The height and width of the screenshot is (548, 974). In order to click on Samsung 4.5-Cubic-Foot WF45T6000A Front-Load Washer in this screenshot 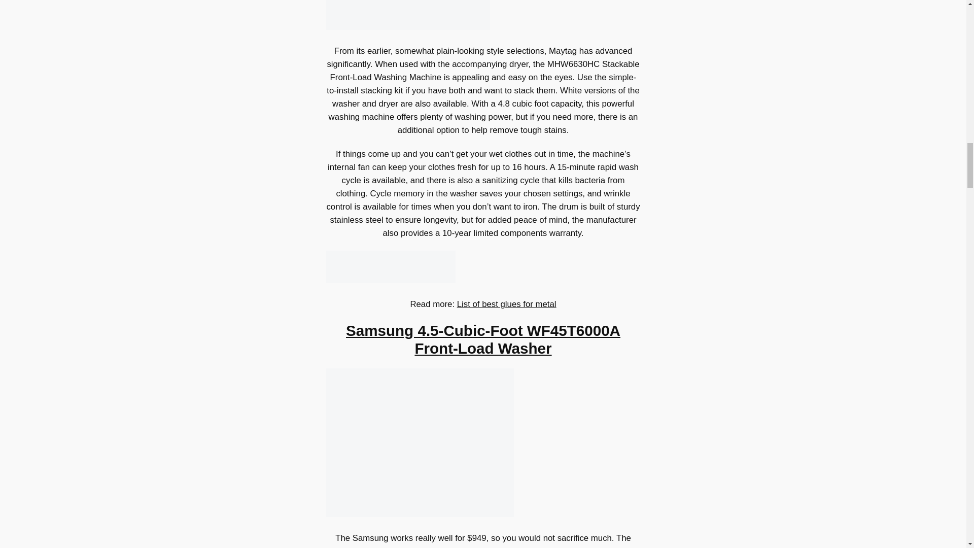, I will do `click(483, 340)`.